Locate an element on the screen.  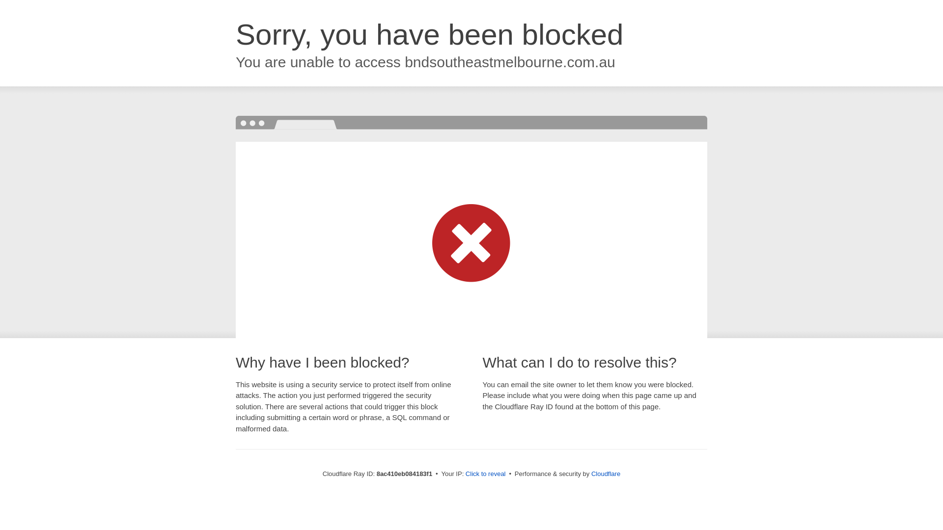
Click to reveal is located at coordinates (485, 474).